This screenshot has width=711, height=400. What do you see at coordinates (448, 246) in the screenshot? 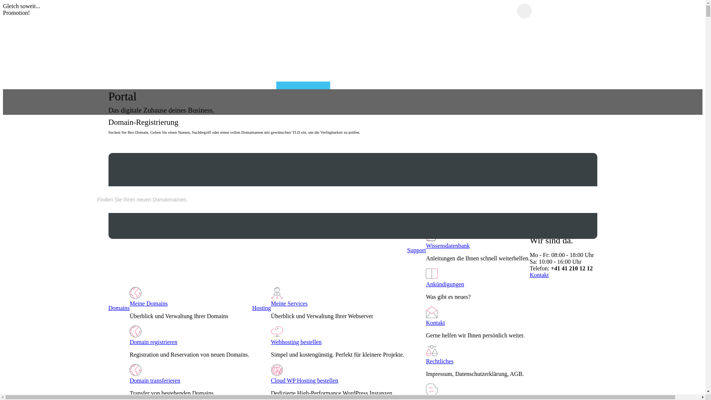
I see `Wissensdatenbank` at bounding box center [448, 246].